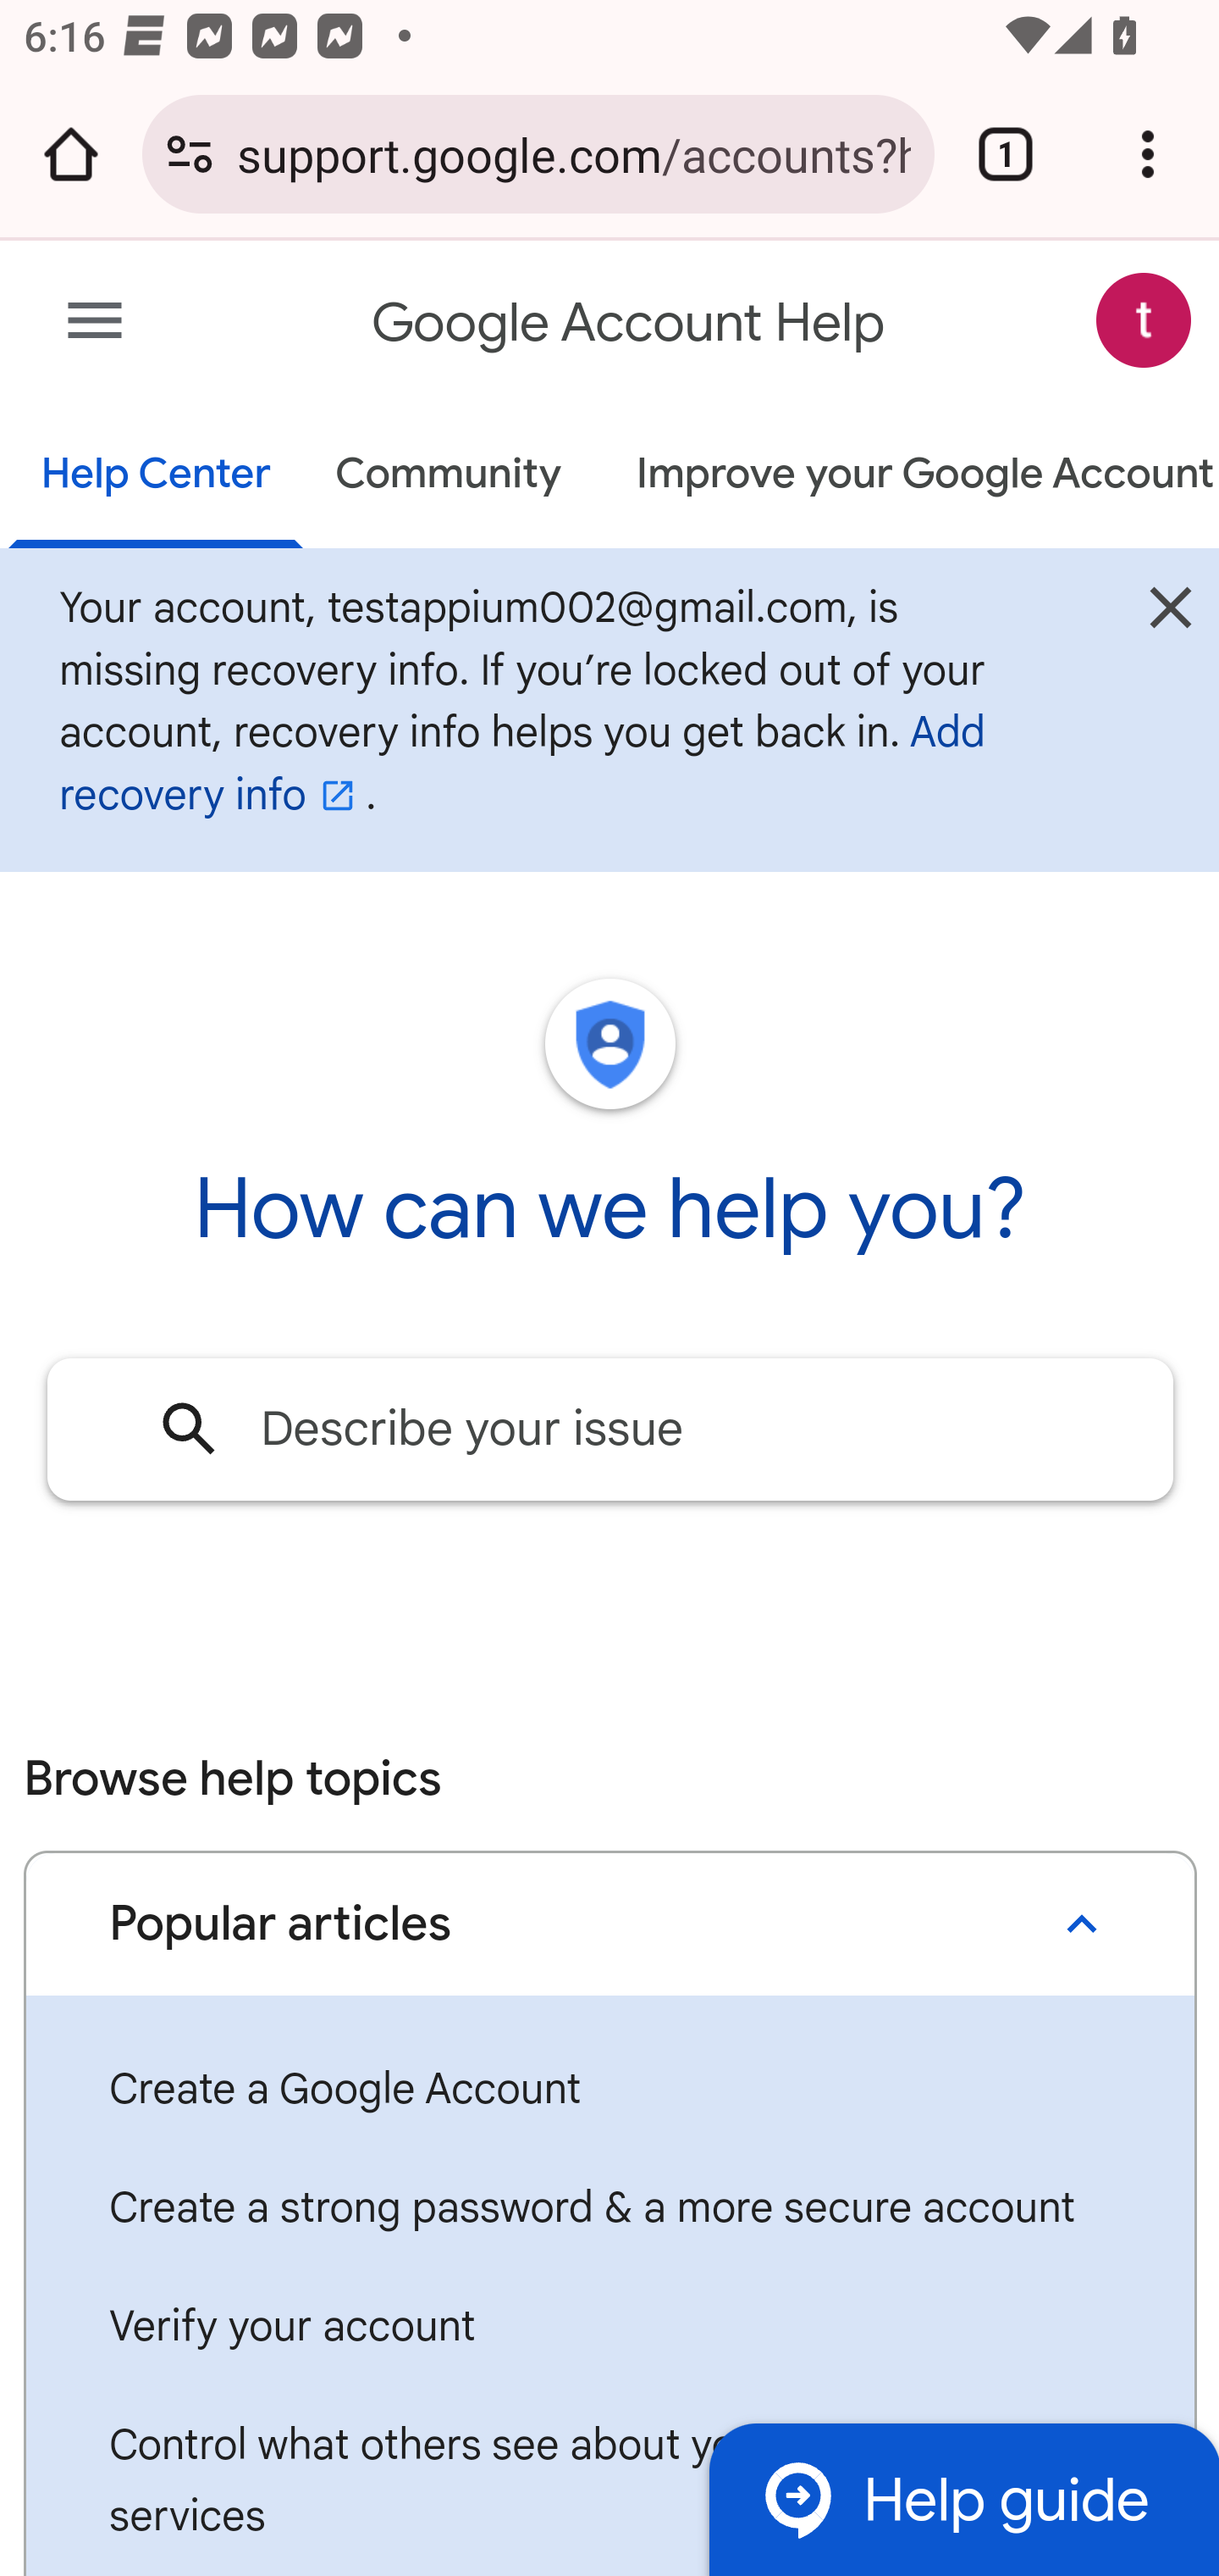  Describe the element at coordinates (1170, 615) in the screenshot. I see `Close` at that location.